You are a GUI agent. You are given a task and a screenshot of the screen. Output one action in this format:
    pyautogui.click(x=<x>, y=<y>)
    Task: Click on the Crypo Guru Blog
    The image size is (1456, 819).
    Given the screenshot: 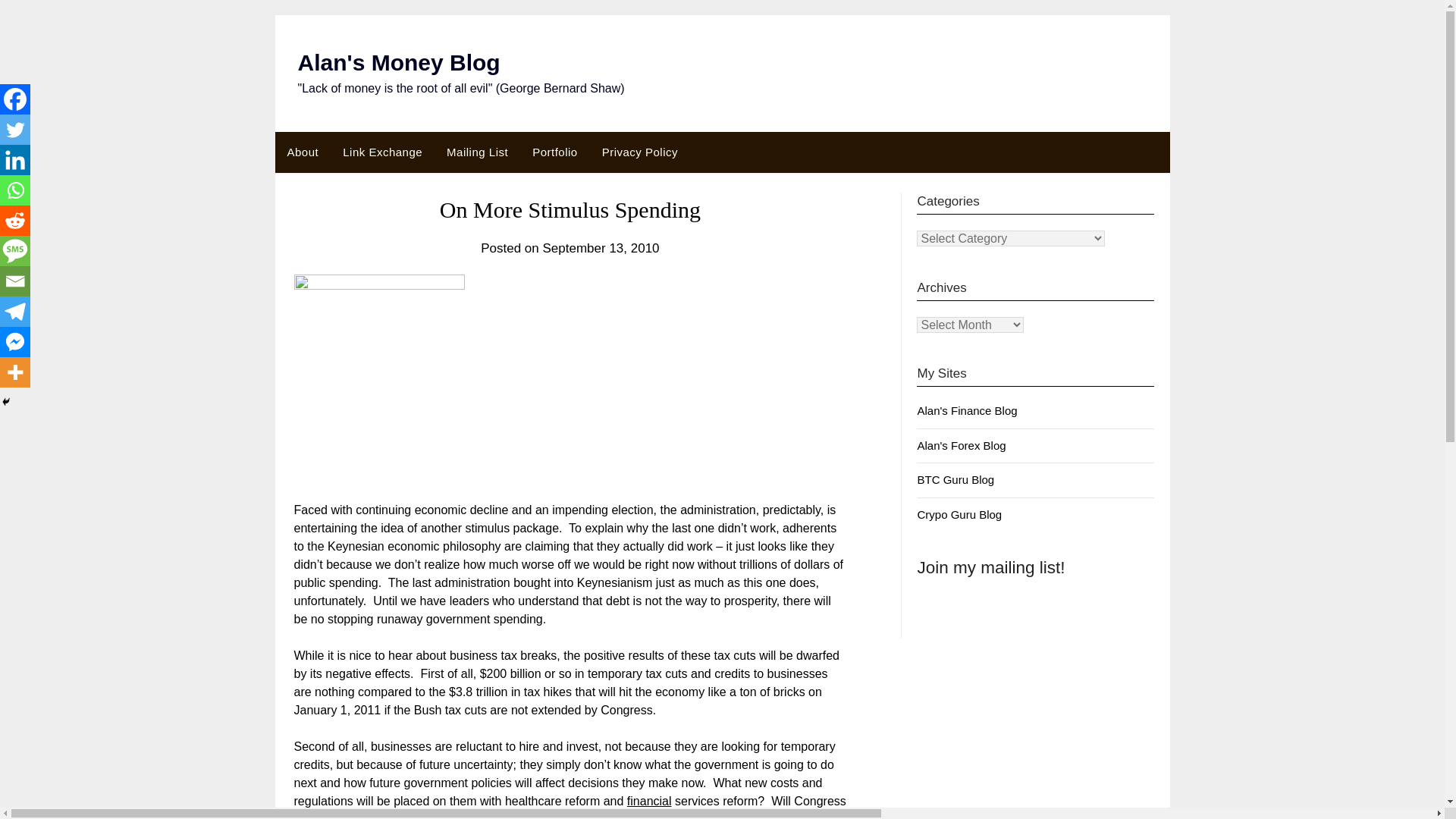 What is the action you would take?
    pyautogui.click(x=959, y=514)
    